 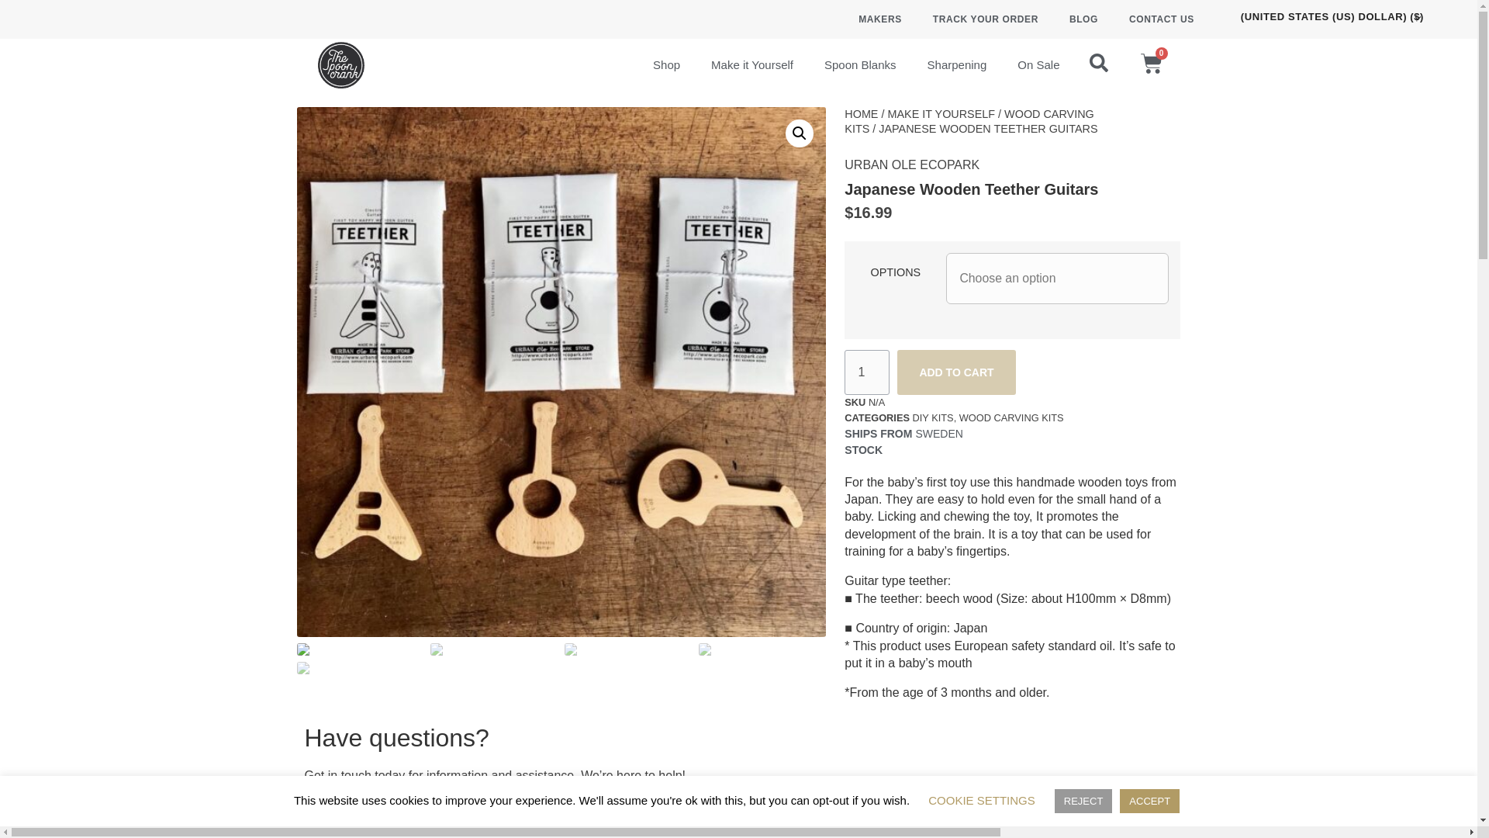 I want to click on BLOG, so click(x=1084, y=19).